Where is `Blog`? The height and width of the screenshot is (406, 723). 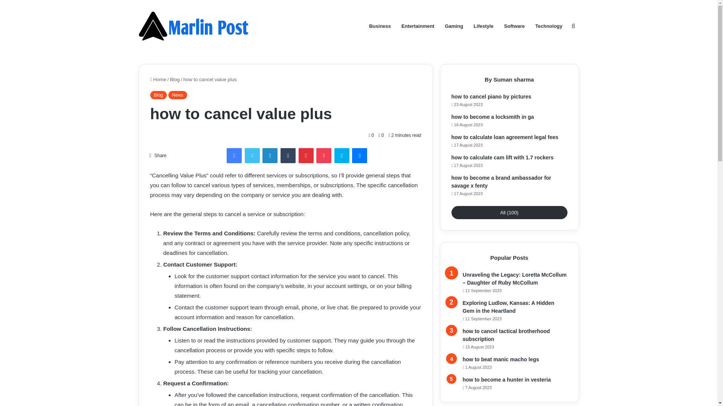
Blog is located at coordinates (158, 95).